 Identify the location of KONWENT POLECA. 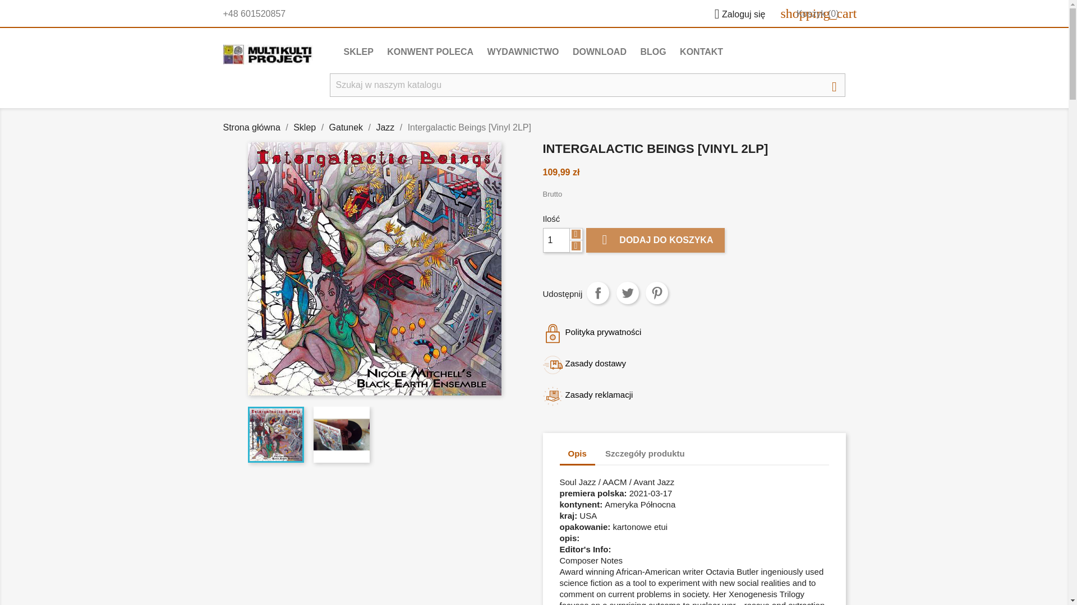
(430, 53).